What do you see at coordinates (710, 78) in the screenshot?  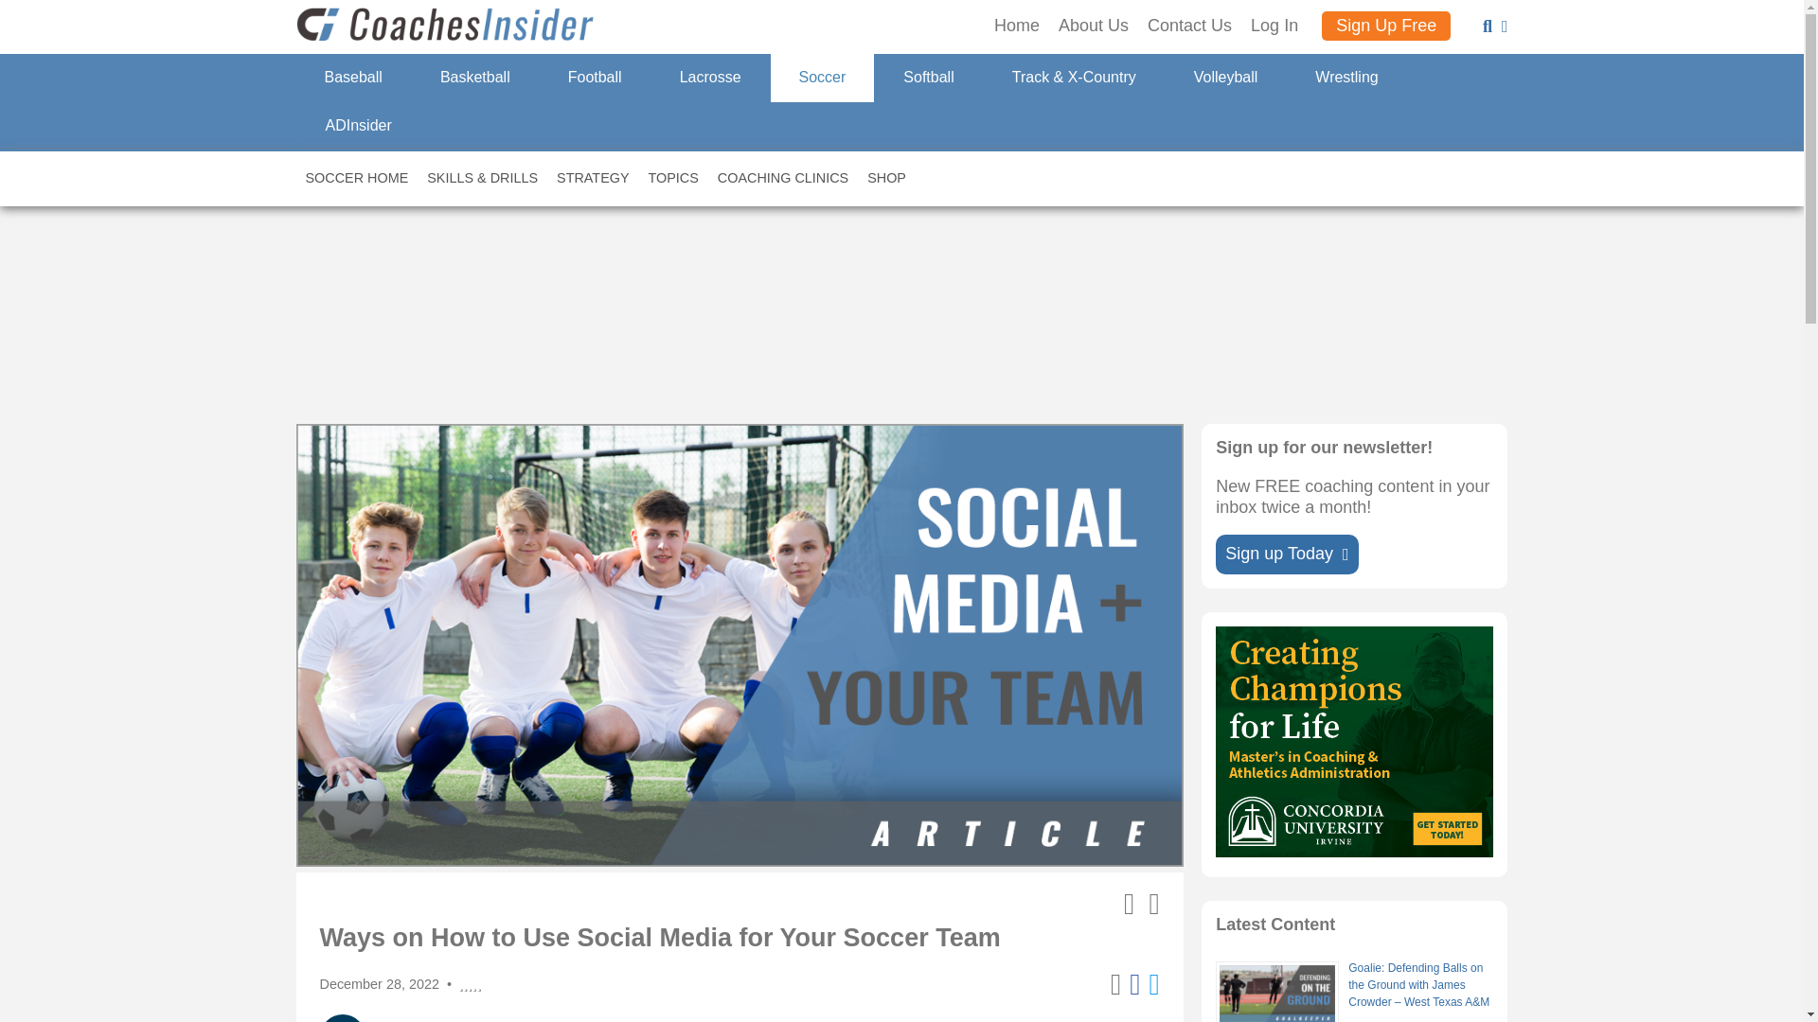 I see `Lacrosse` at bounding box center [710, 78].